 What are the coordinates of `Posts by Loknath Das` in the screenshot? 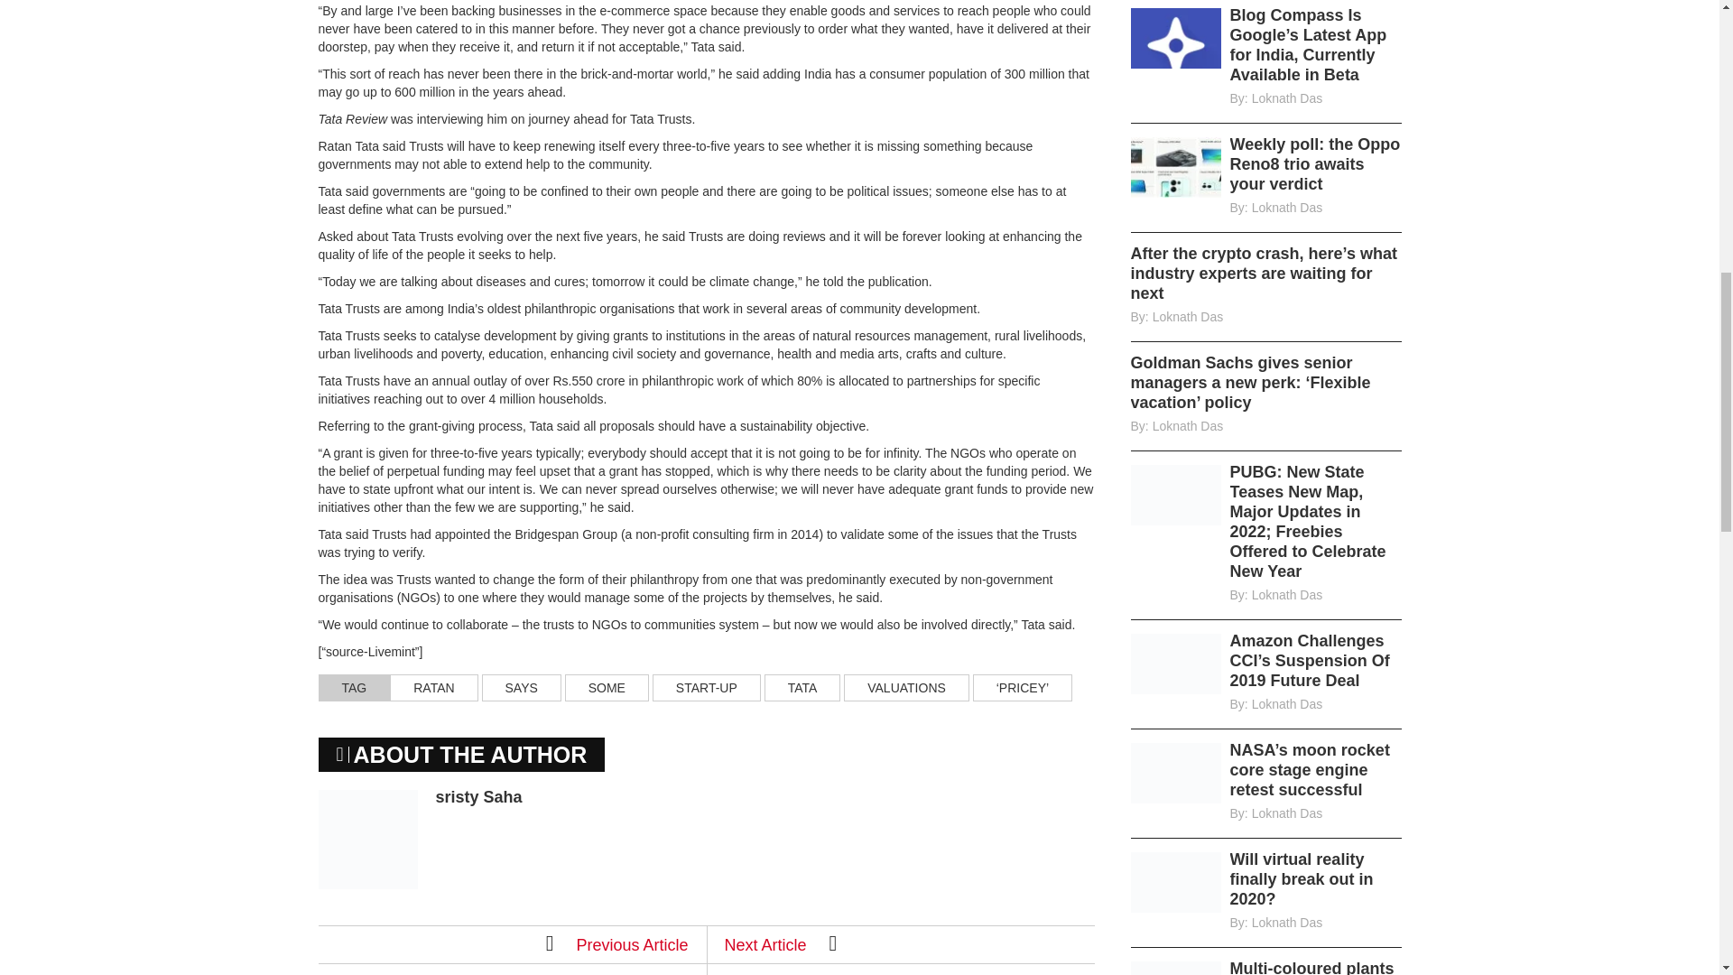 It's located at (1188, 426).